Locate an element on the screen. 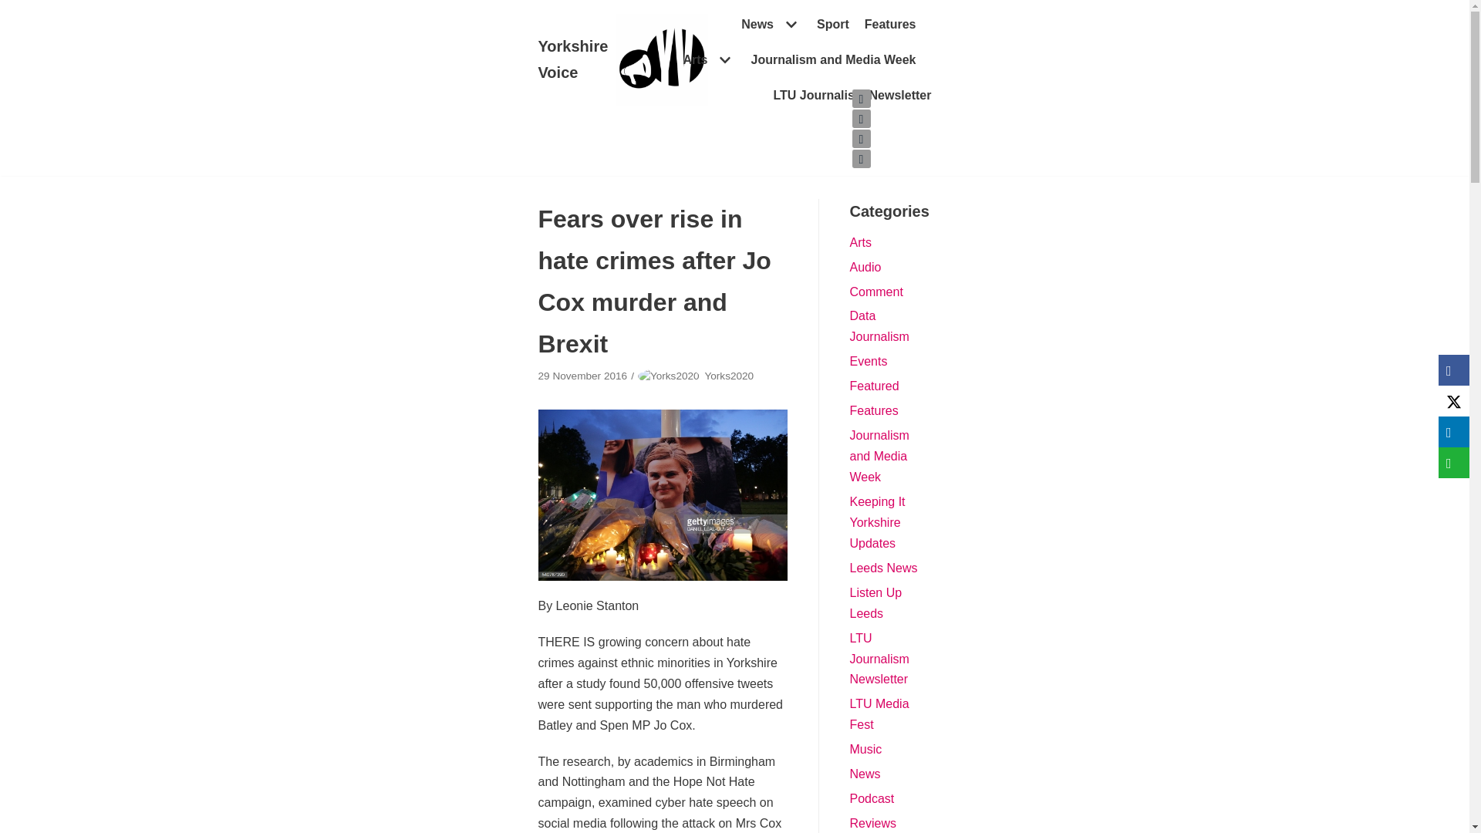 The height and width of the screenshot is (833, 1481). Skip to content is located at coordinates (15, 8).